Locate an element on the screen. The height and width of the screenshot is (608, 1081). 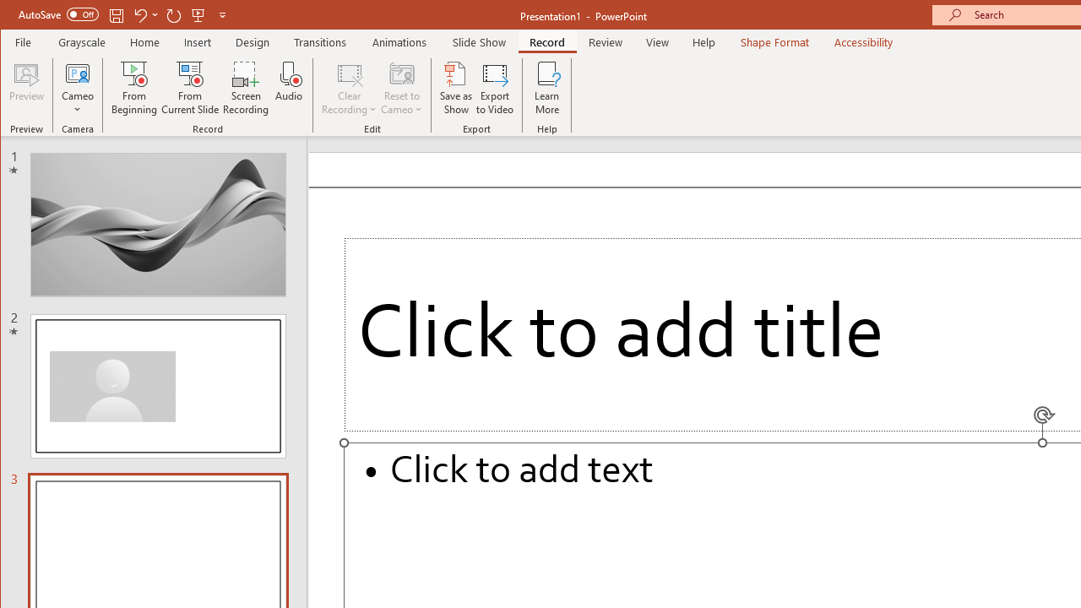
AutoSave is located at coordinates (57, 14).